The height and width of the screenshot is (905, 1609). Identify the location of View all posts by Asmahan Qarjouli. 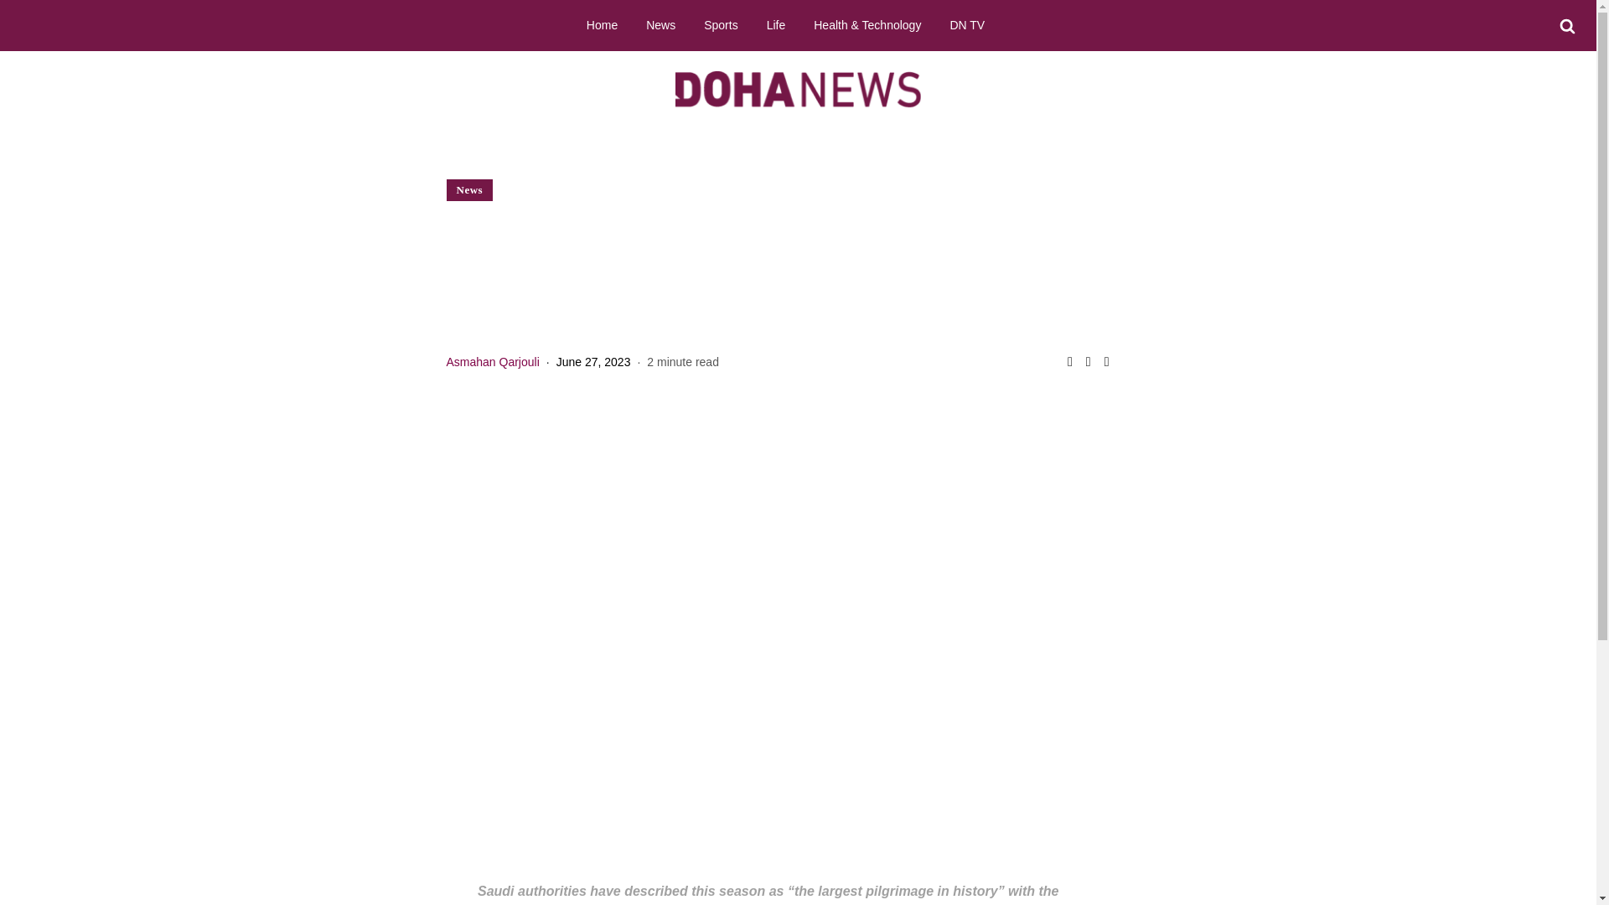
(492, 362).